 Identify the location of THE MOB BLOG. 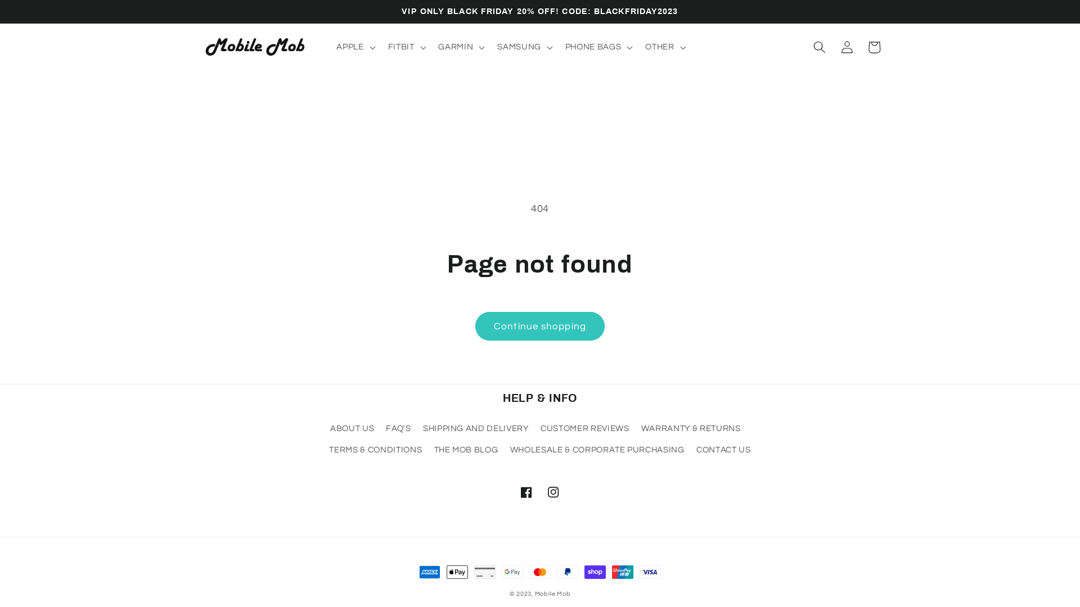
(466, 450).